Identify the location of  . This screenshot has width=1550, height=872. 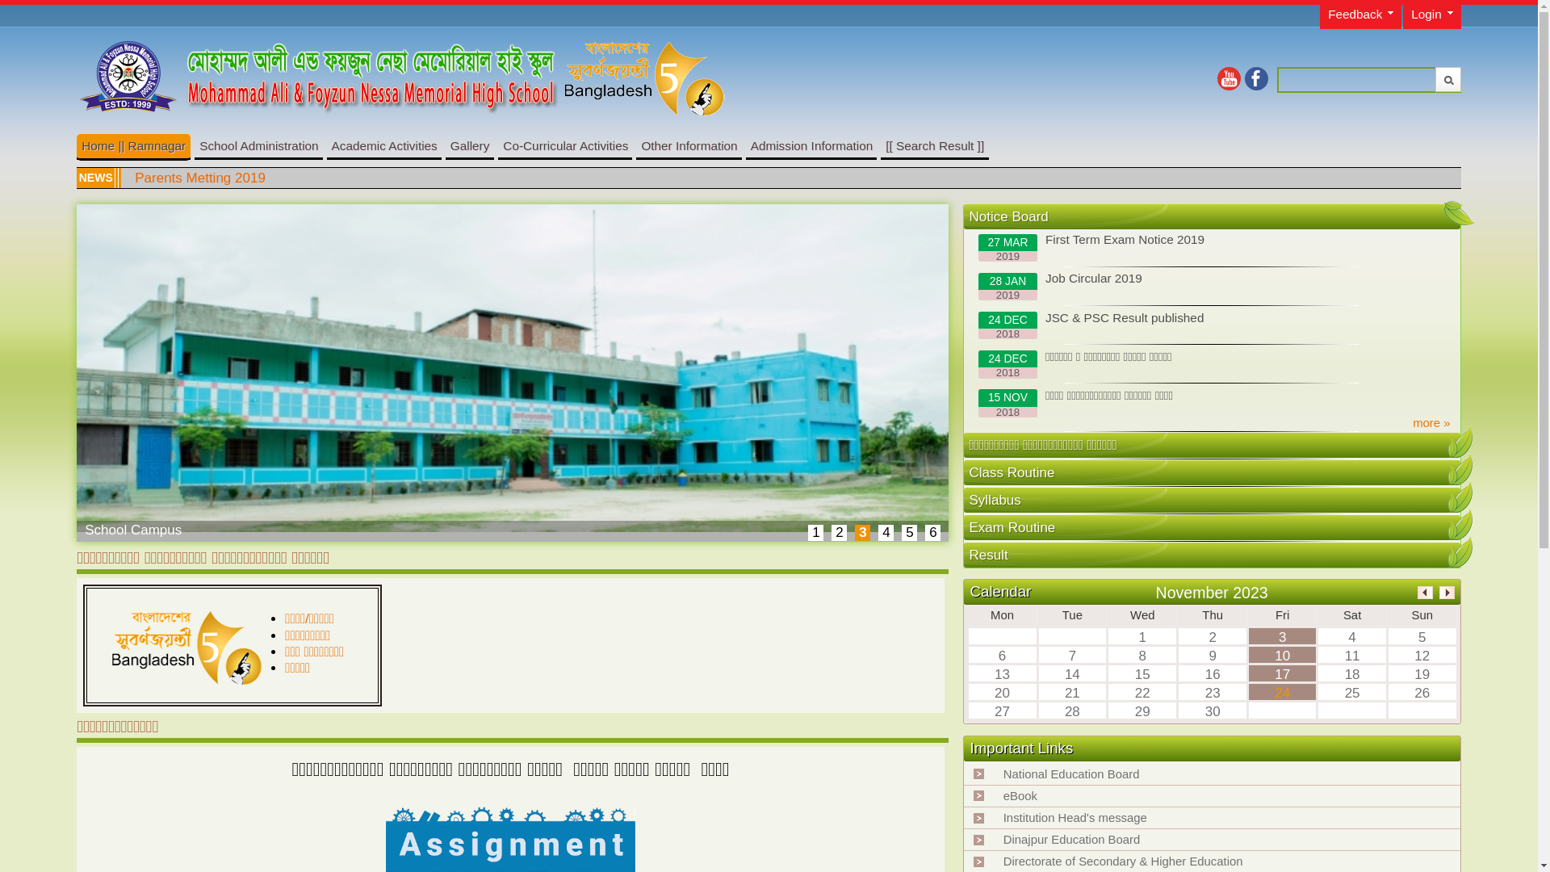
(1460, 496).